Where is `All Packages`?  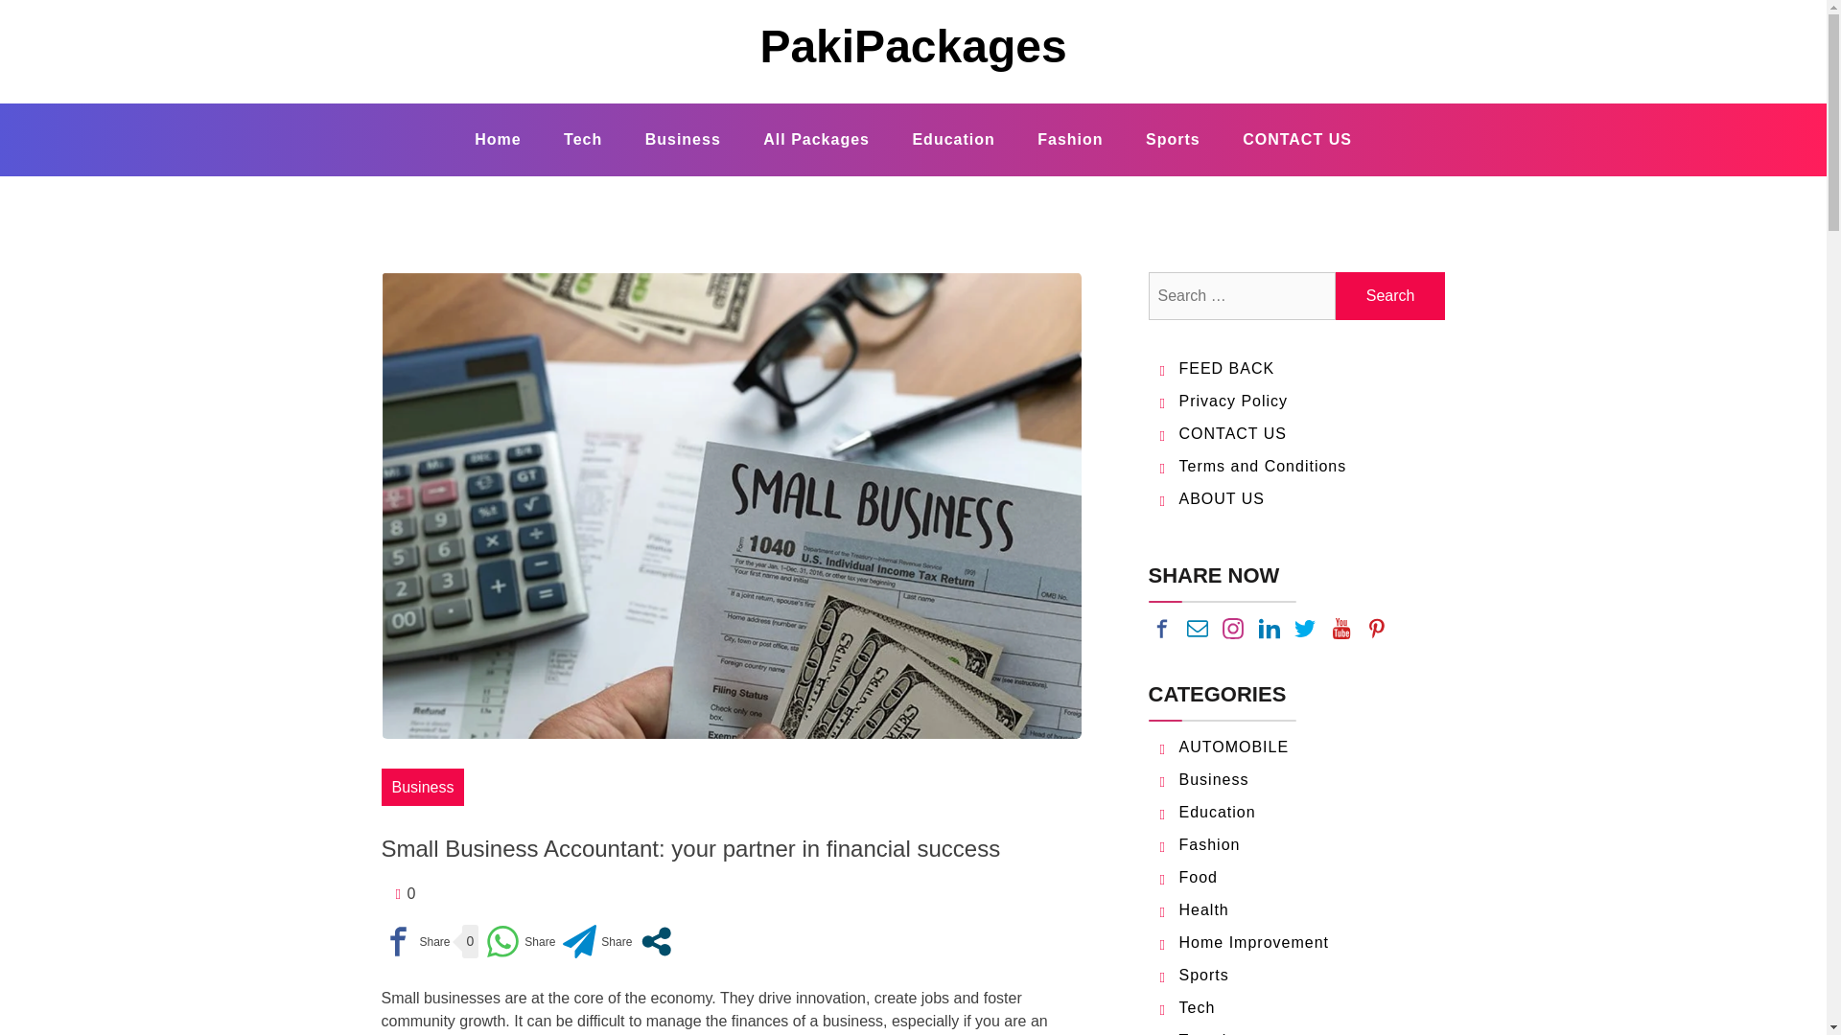 All Packages is located at coordinates (816, 139).